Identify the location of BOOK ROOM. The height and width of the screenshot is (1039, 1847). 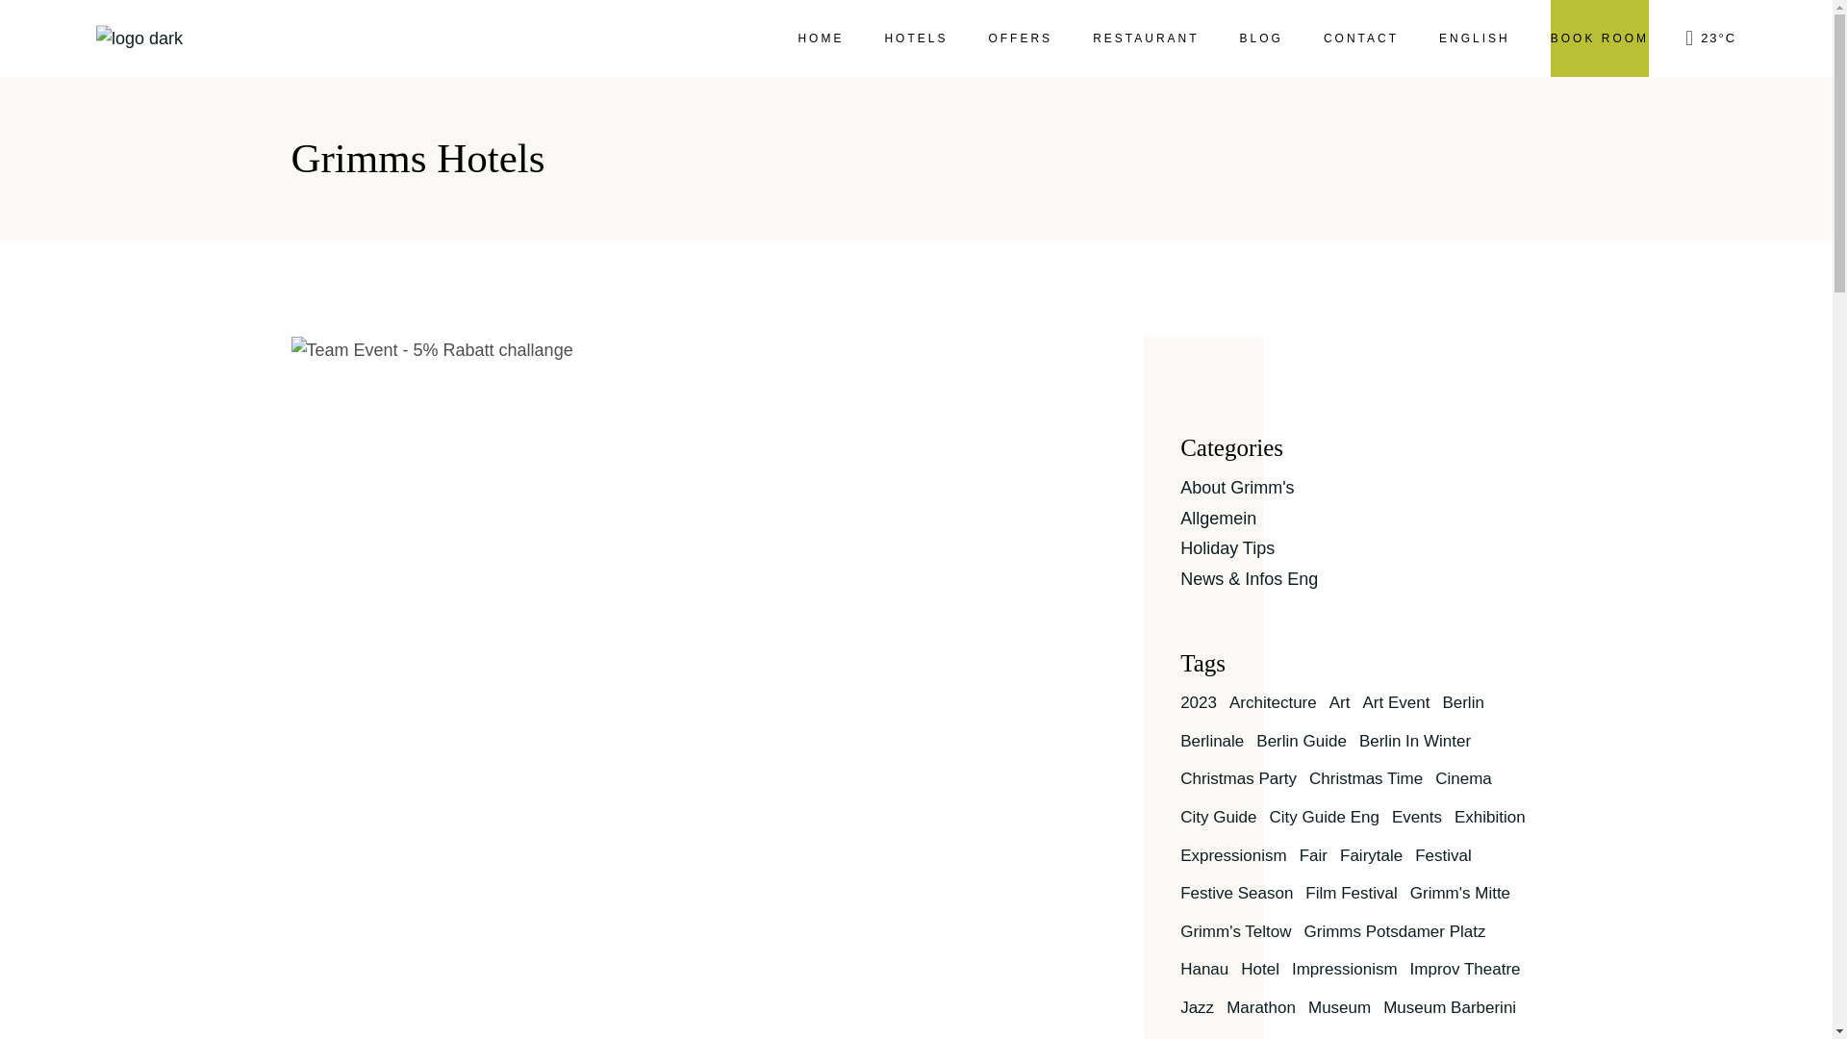
(1600, 38).